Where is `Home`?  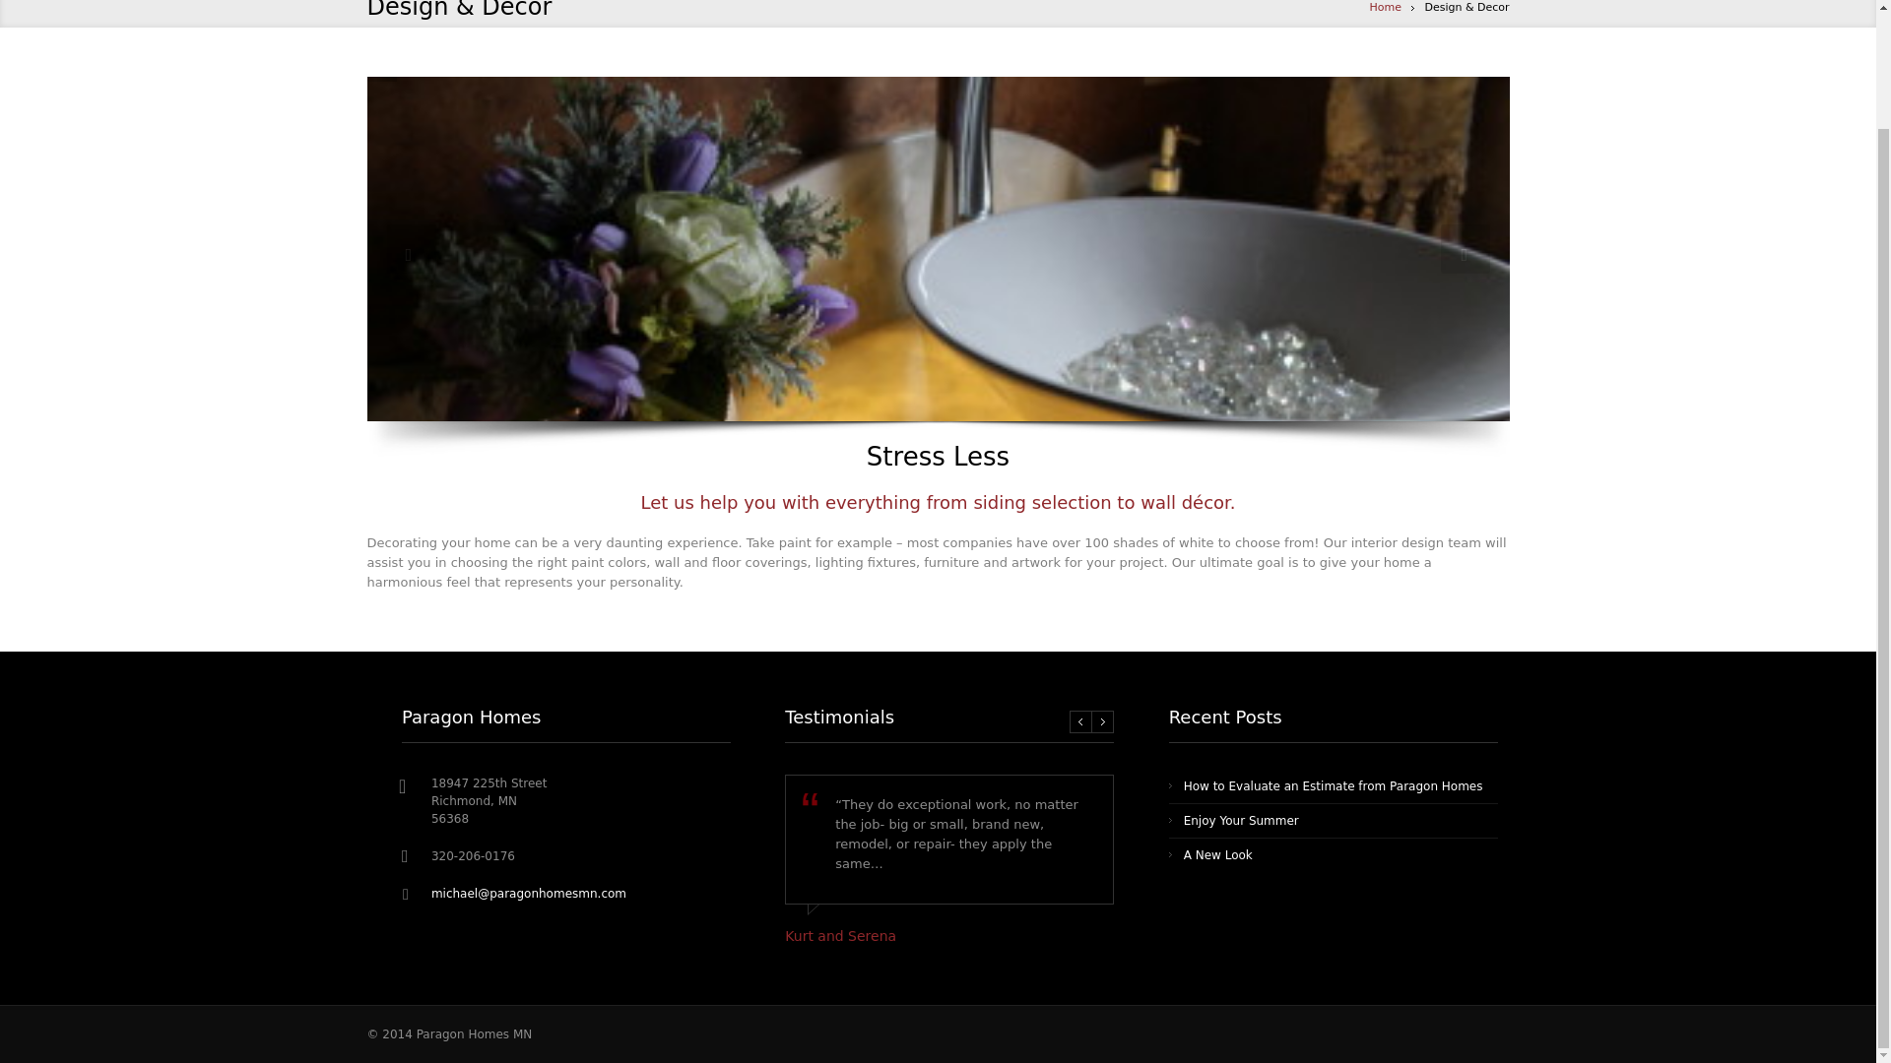 Home is located at coordinates (1385, 8).